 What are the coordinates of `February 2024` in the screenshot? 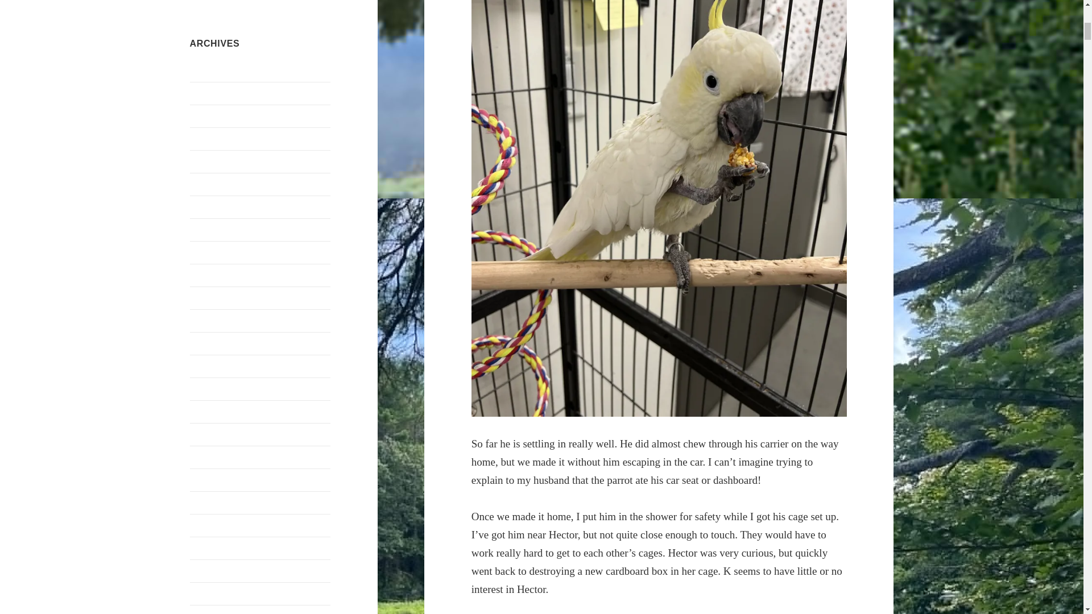 It's located at (217, 161).